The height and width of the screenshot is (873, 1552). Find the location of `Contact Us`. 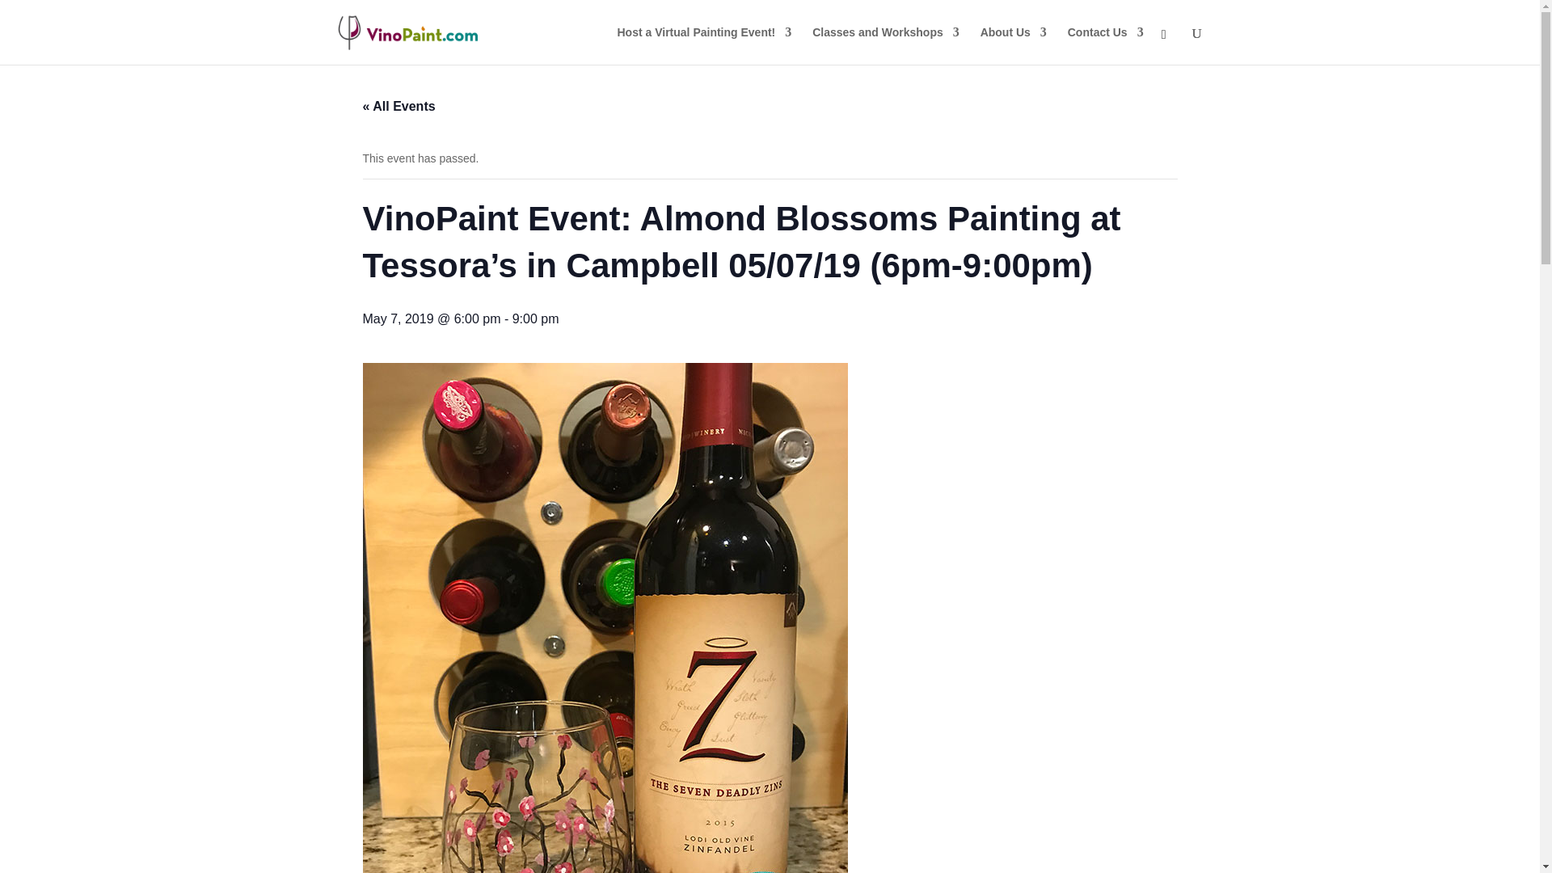

Contact Us is located at coordinates (1106, 45).